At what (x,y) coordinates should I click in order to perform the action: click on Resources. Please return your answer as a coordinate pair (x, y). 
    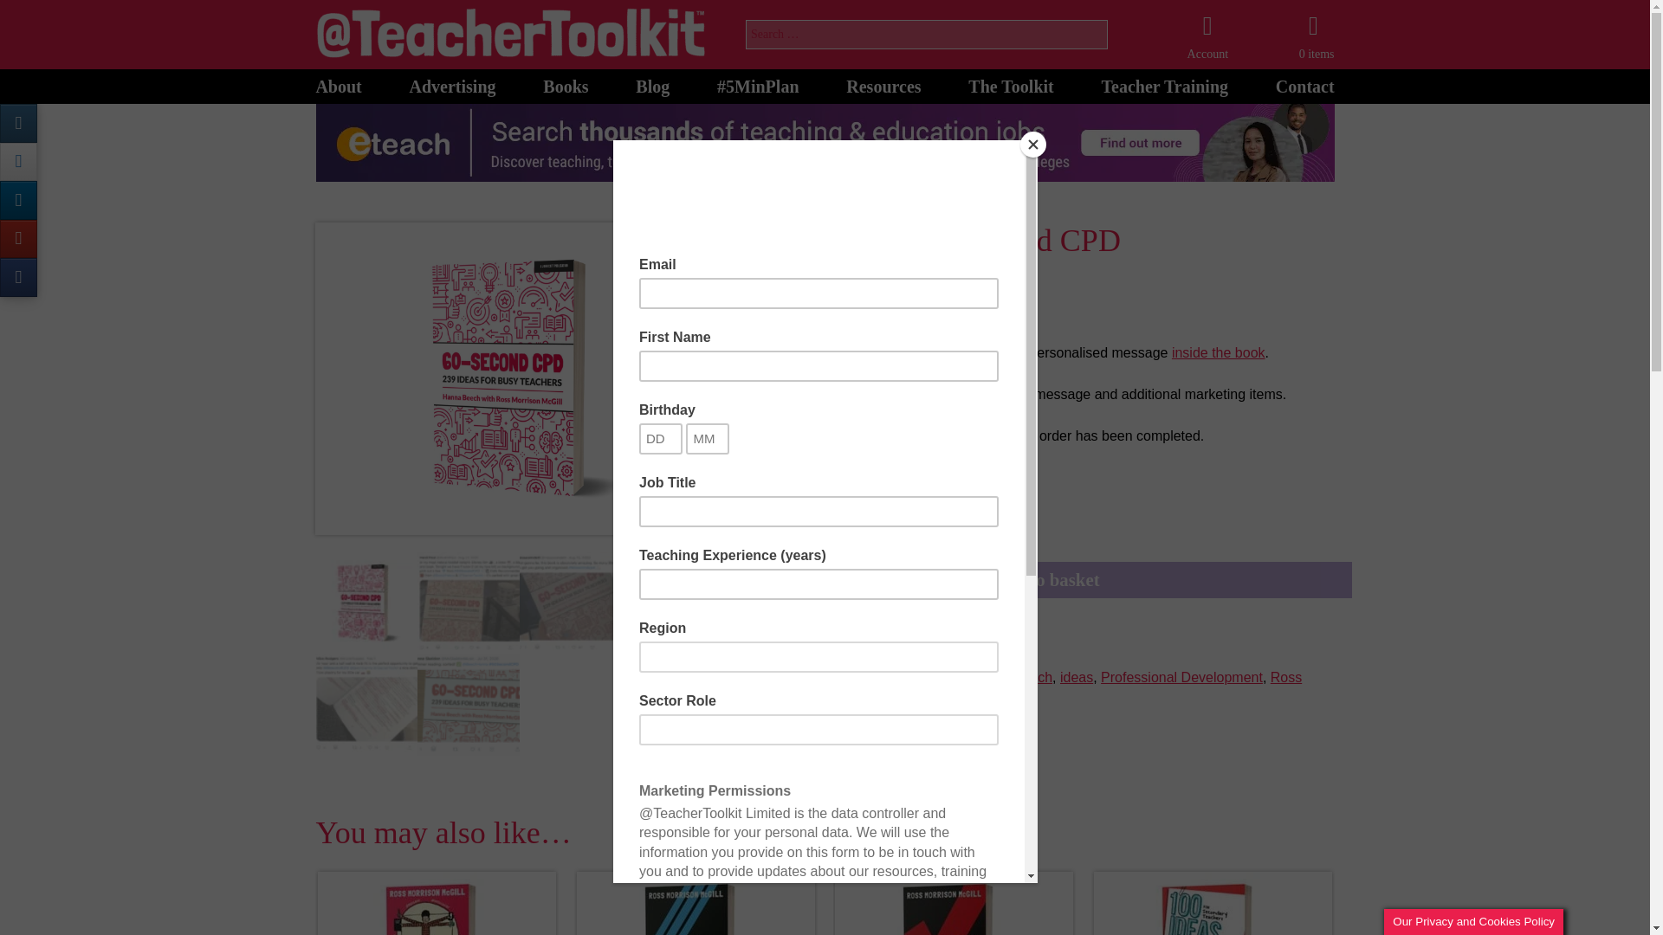
    Looking at the image, I should click on (883, 81).